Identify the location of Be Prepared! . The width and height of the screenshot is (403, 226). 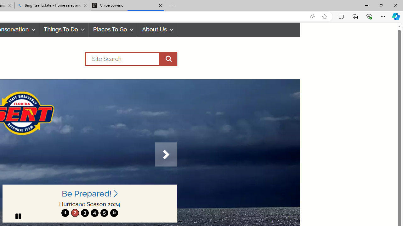
(89, 193).